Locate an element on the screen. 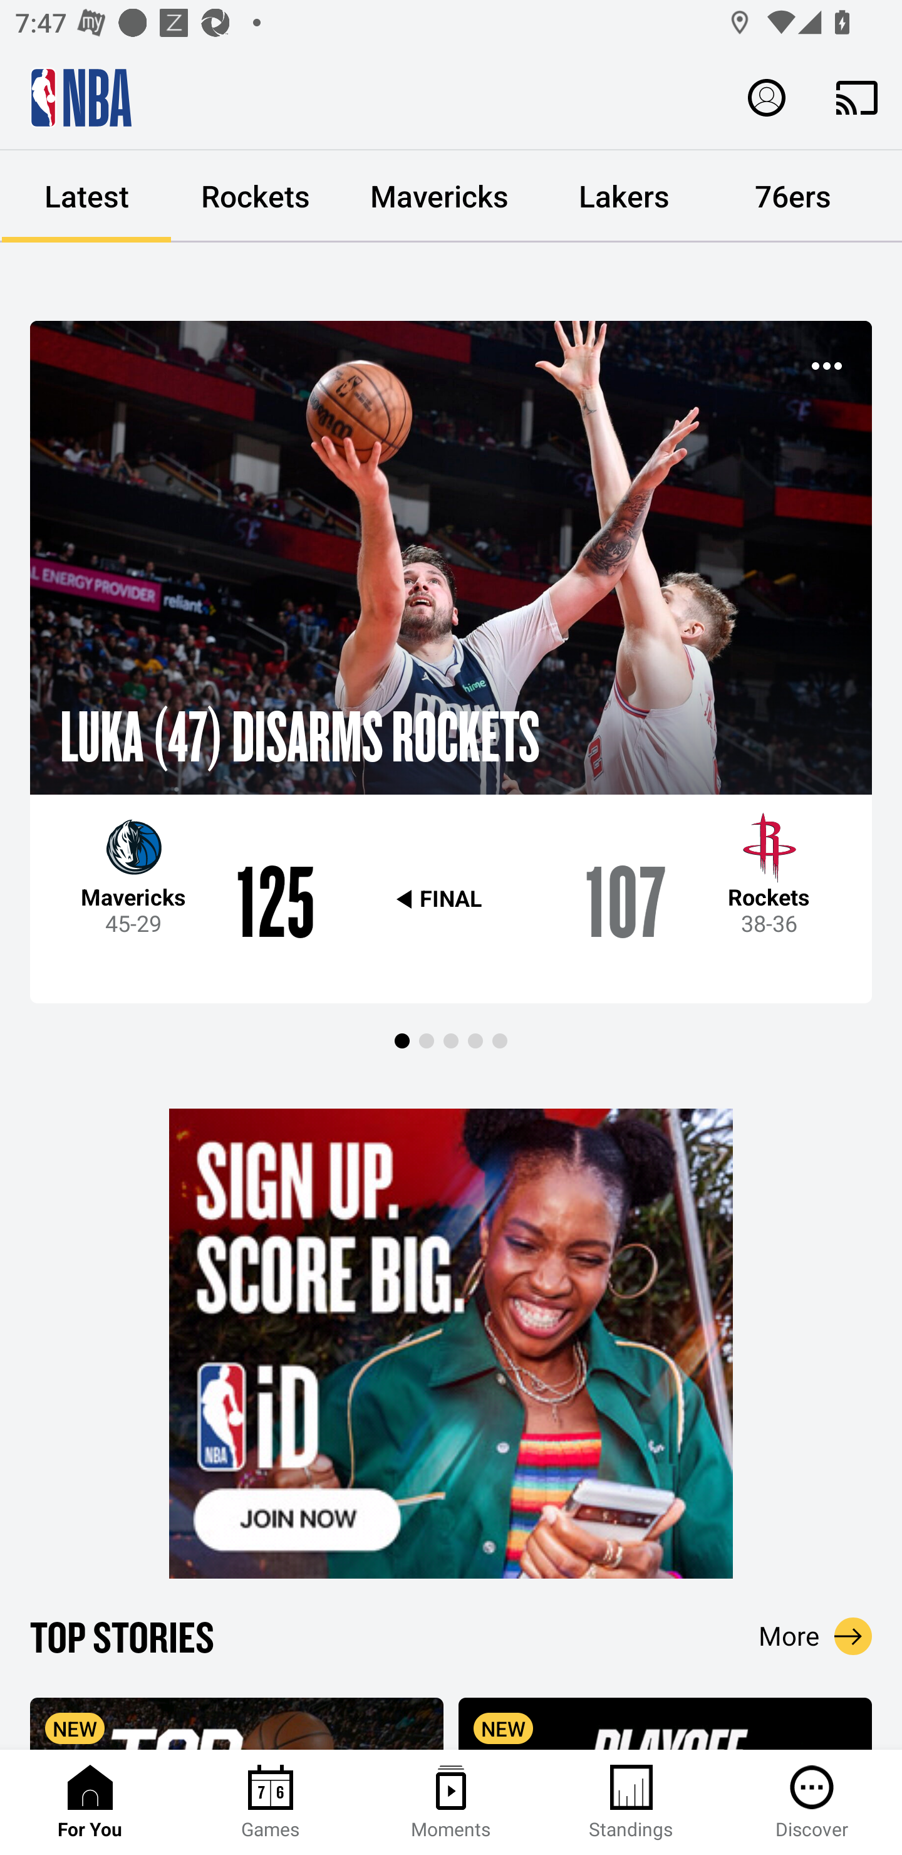 The width and height of the screenshot is (902, 1855). More is located at coordinates (816, 1636).